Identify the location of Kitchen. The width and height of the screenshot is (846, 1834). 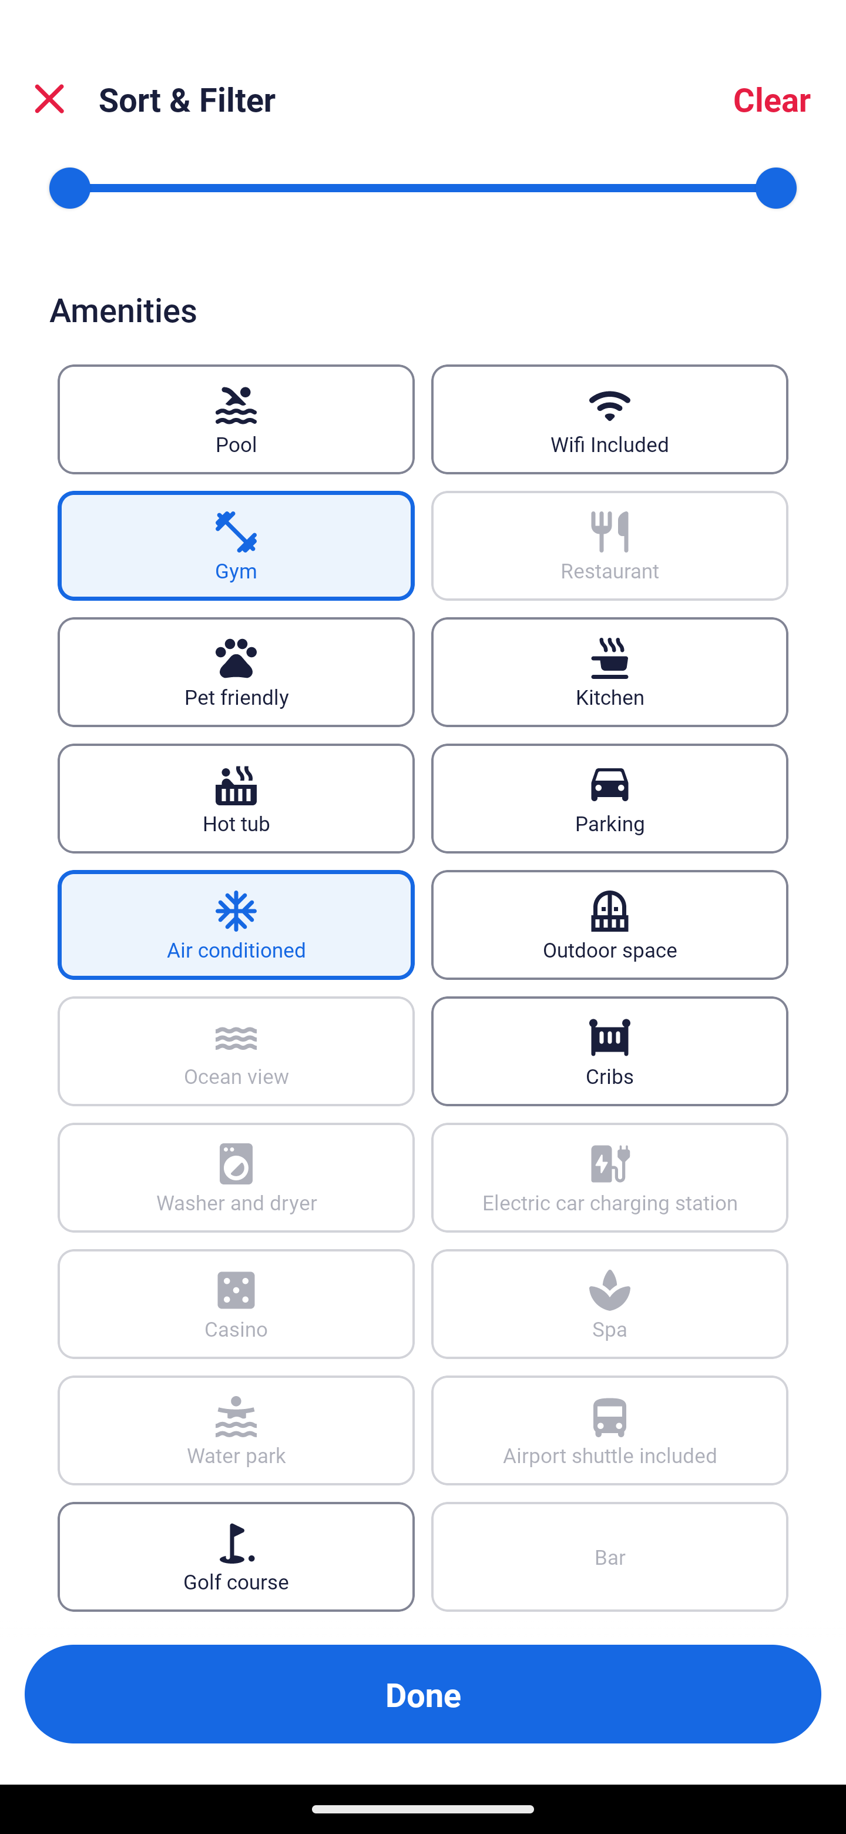
(610, 672).